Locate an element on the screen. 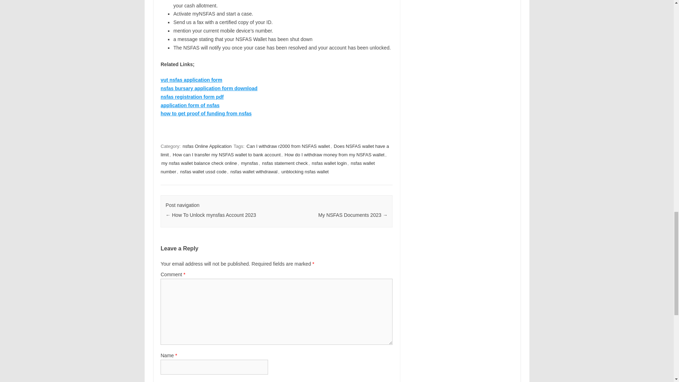 The width and height of the screenshot is (679, 382). nsfas wallet login is located at coordinates (329, 163).